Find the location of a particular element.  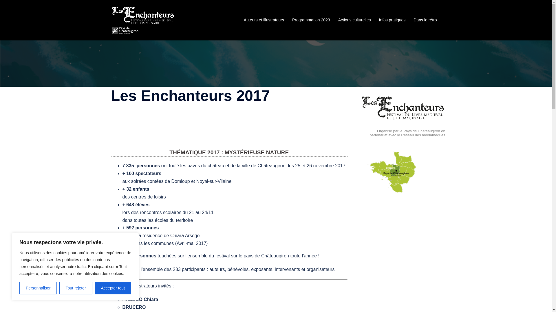

Personnaliser is located at coordinates (38, 288).